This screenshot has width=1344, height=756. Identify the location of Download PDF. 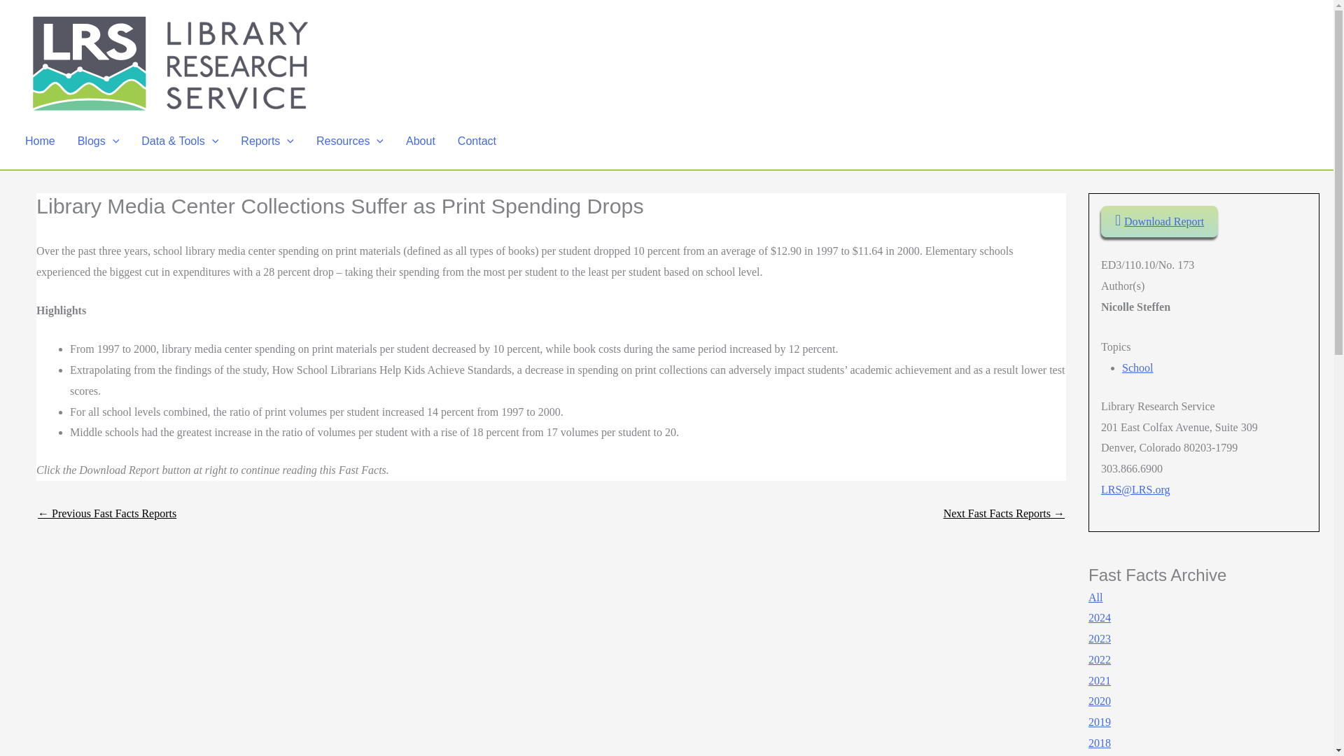
(1159, 221).